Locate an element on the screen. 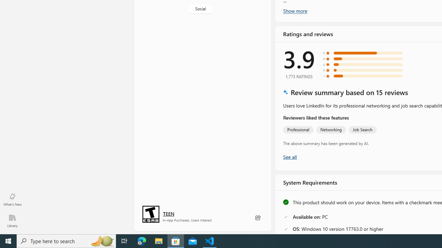  Library is located at coordinates (12, 220).